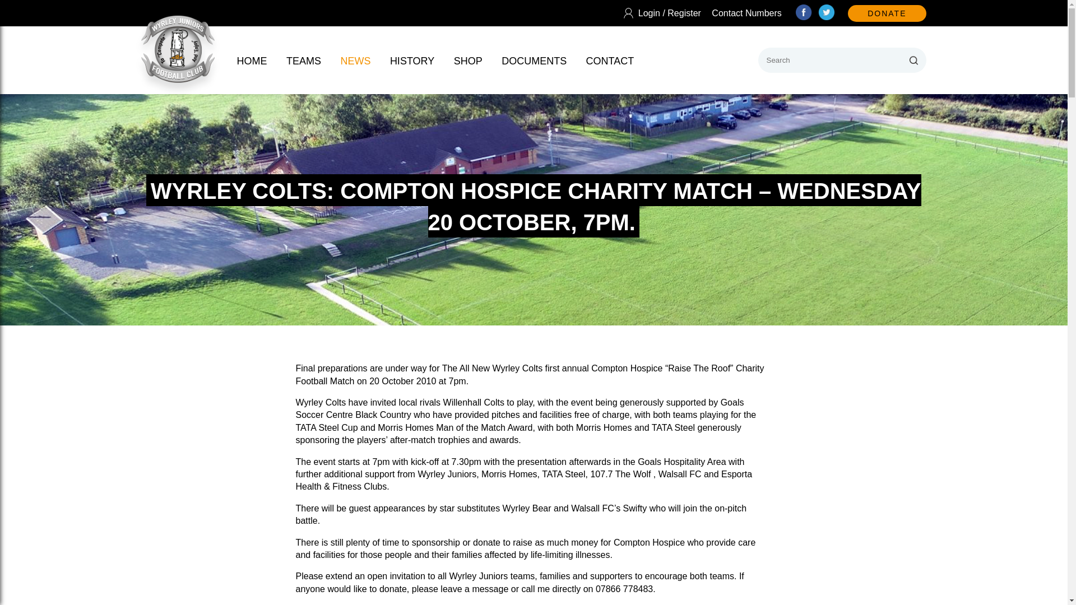 This screenshot has height=605, width=1076. Describe the element at coordinates (913, 60) in the screenshot. I see `Search` at that location.